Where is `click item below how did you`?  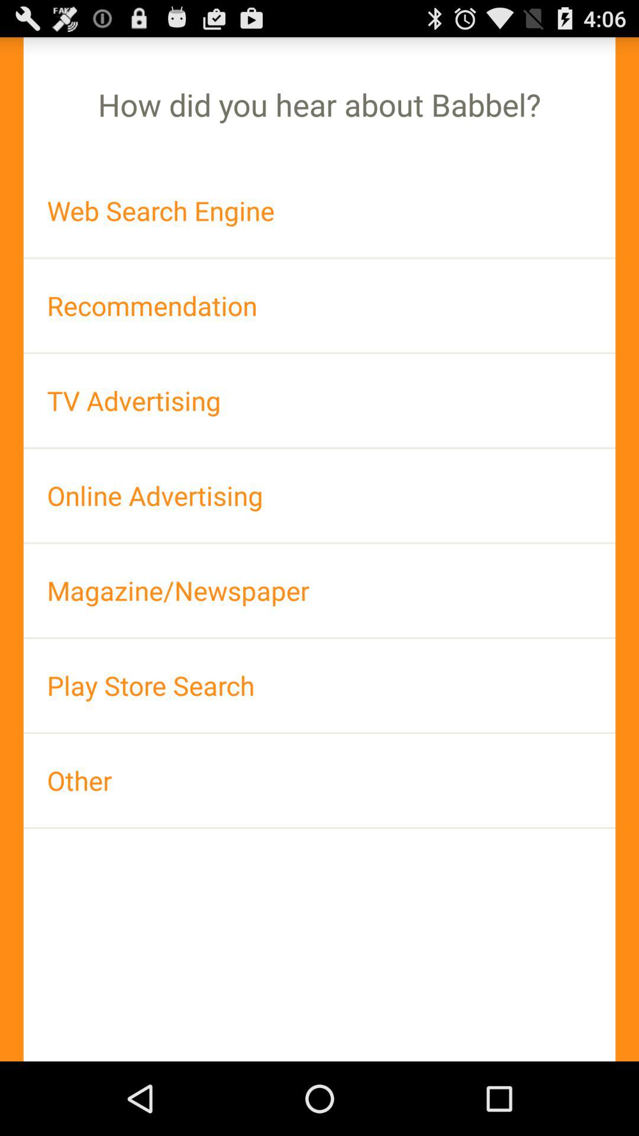
click item below how did you is located at coordinates (319, 211).